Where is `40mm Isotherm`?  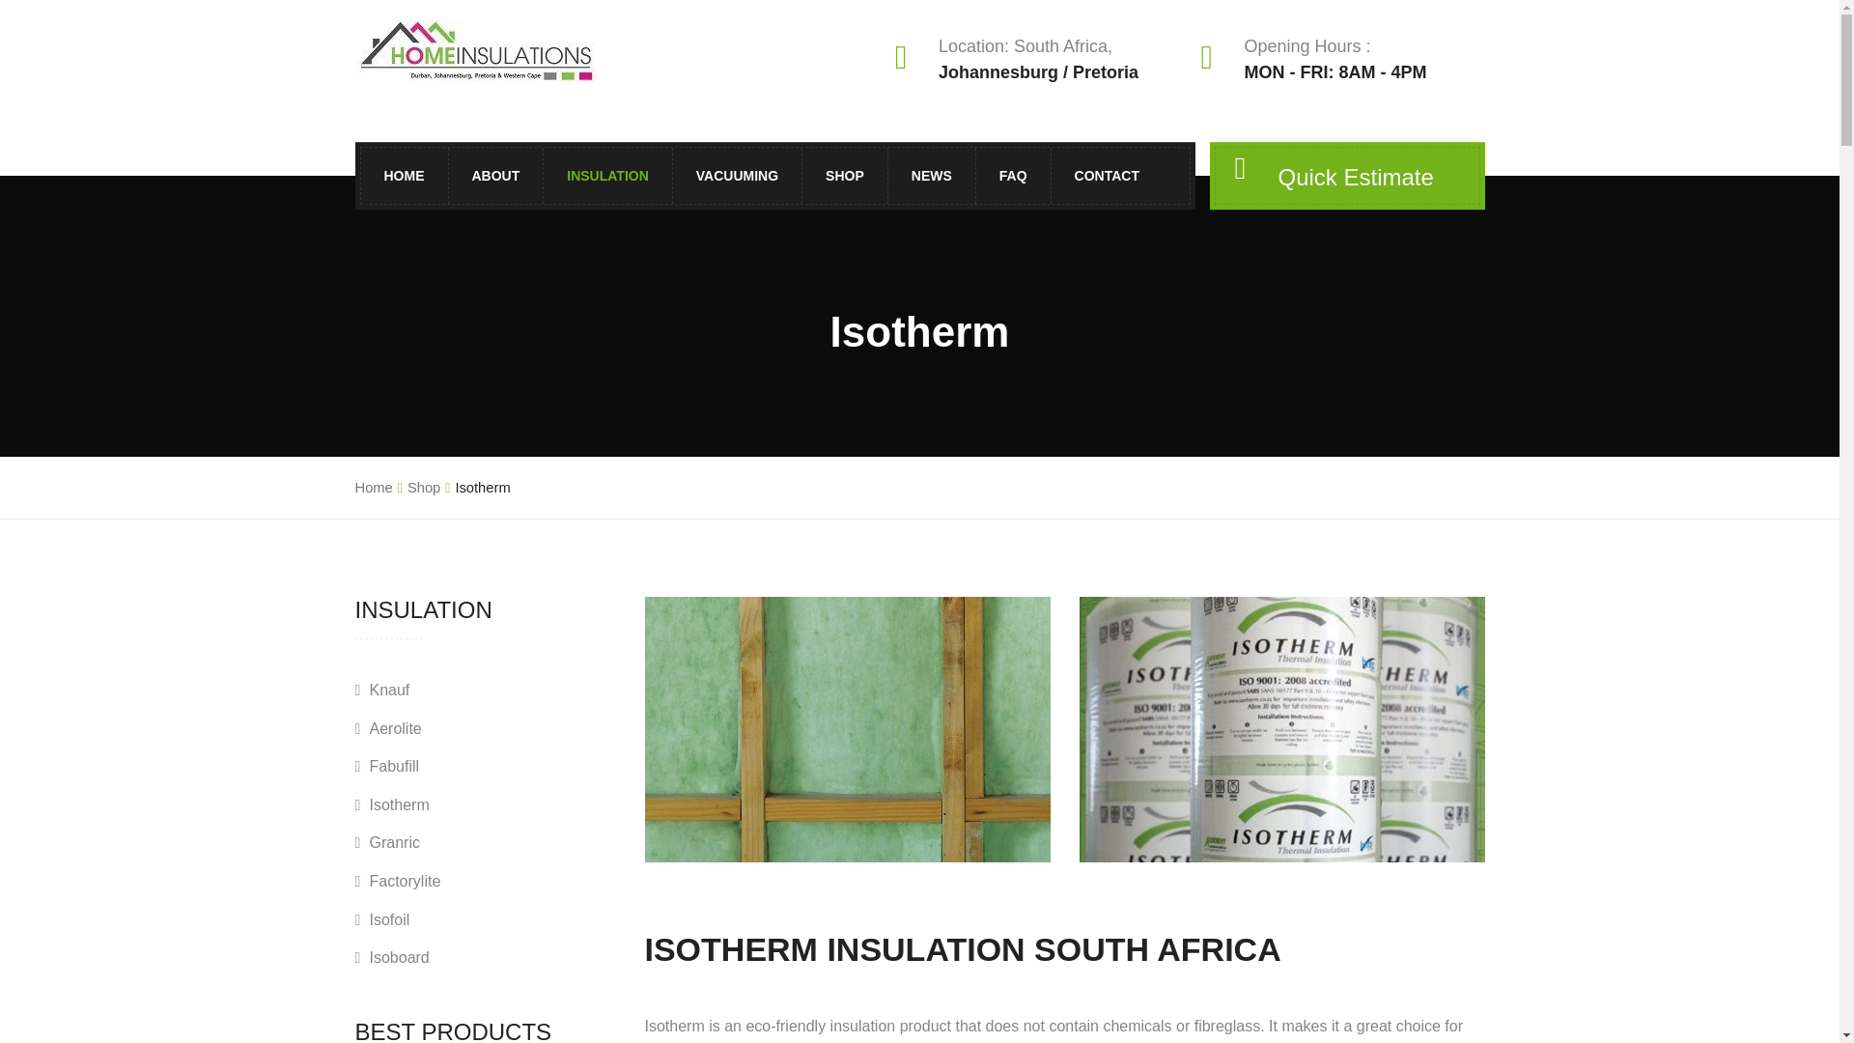
40mm Isotherm is located at coordinates (775, 607).